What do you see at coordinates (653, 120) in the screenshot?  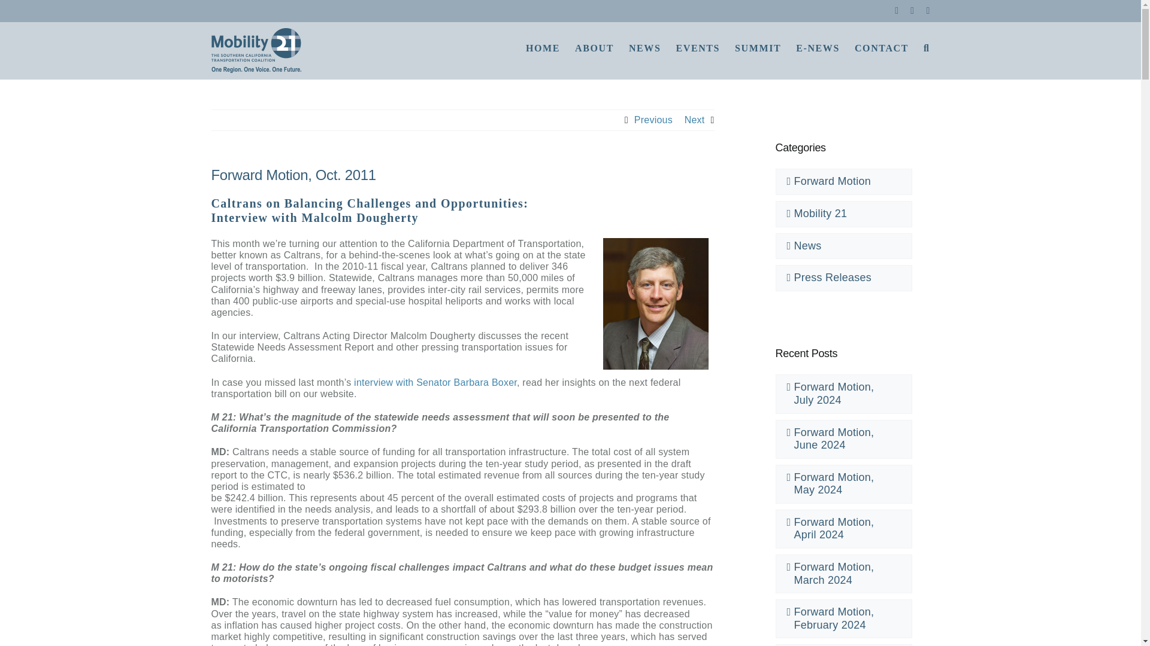 I see `Previous` at bounding box center [653, 120].